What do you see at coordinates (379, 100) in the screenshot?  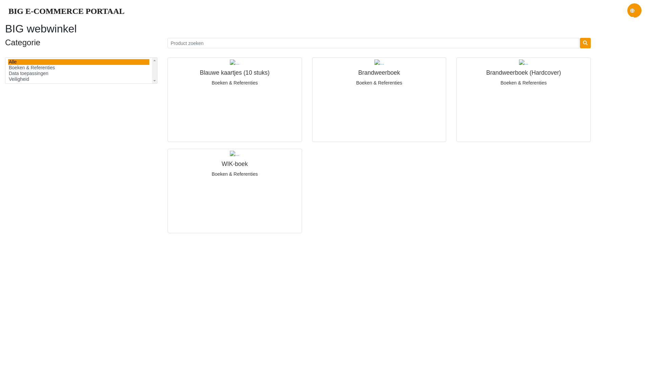 I see `Brandweerboek
Boeken & Referenties` at bounding box center [379, 100].